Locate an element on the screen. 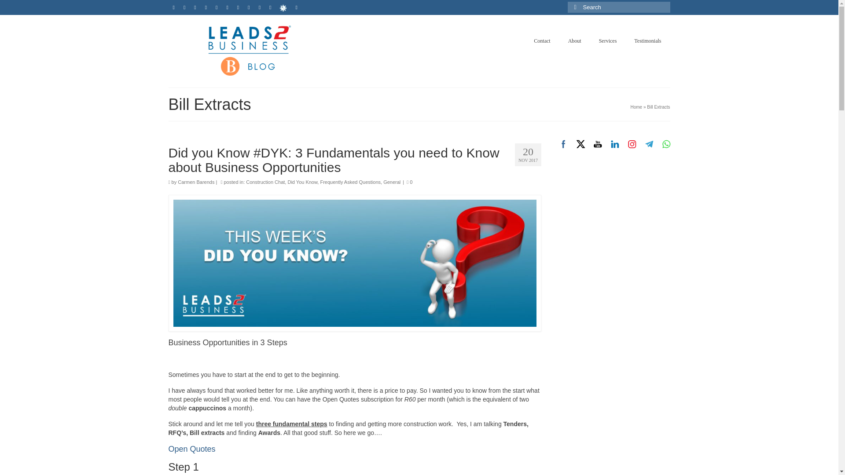 Image resolution: width=845 pixels, height=475 pixels. YouTube is located at coordinates (598, 143).